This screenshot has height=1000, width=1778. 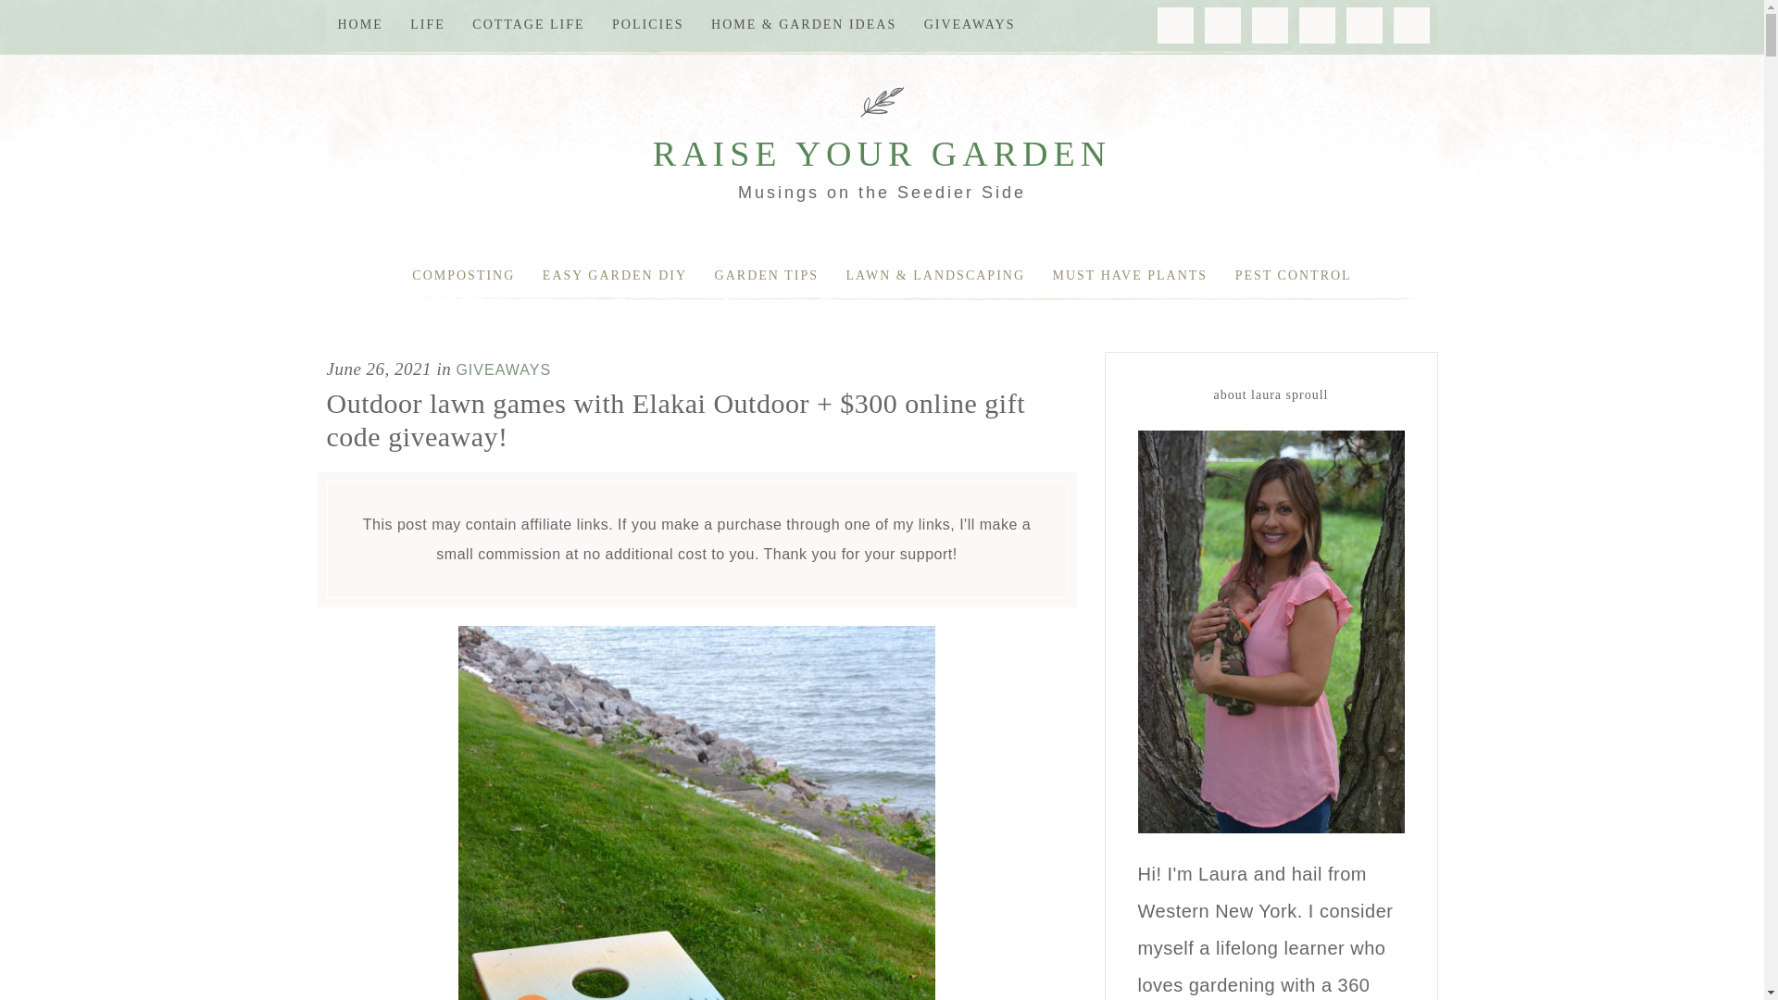 What do you see at coordinates (528, 25) in the screenshot?
I see `COTTAGE LIFE` at bounding box center [528, 25].